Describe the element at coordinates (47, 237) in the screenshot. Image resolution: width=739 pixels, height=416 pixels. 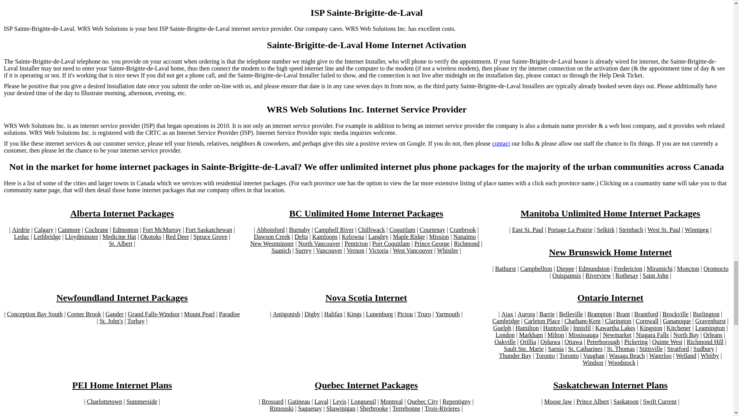
I see `Lethbridge` at that location.